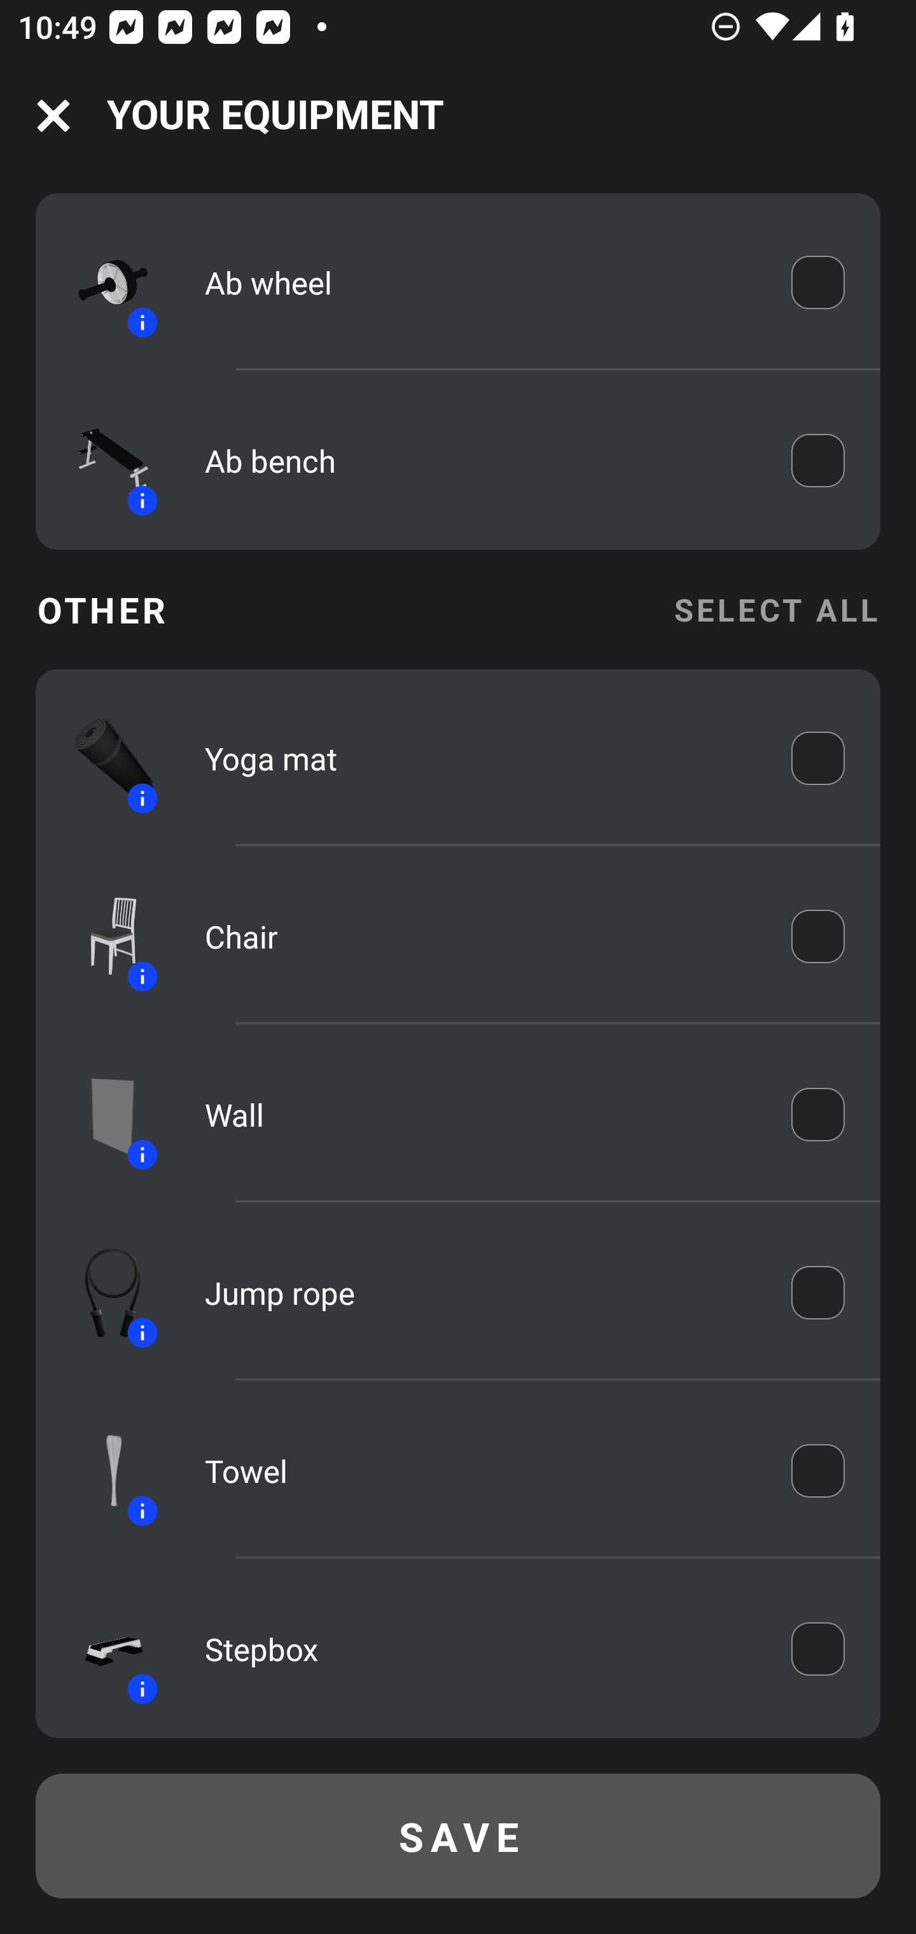 This screenshot has width=916, height=1934. Describe the element at coordinates (480, 1649) in the screenshot. I see `Stepbox` at that location.